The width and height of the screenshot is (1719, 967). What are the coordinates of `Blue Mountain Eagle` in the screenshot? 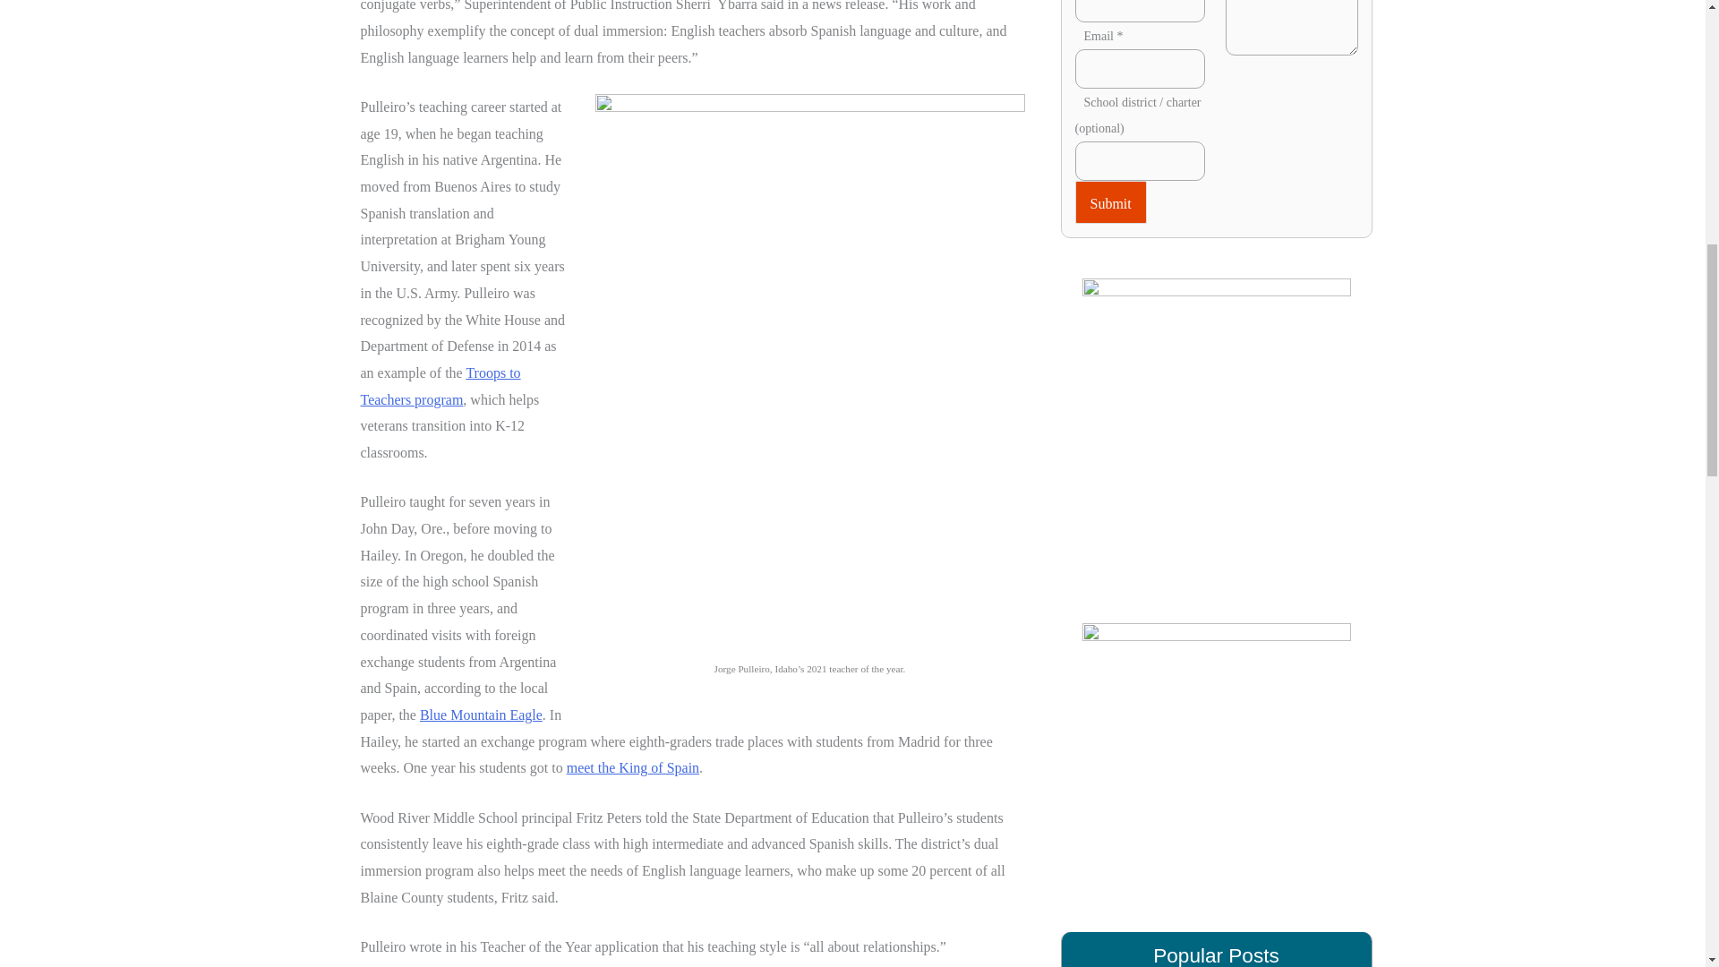 It's located at (481, 715).